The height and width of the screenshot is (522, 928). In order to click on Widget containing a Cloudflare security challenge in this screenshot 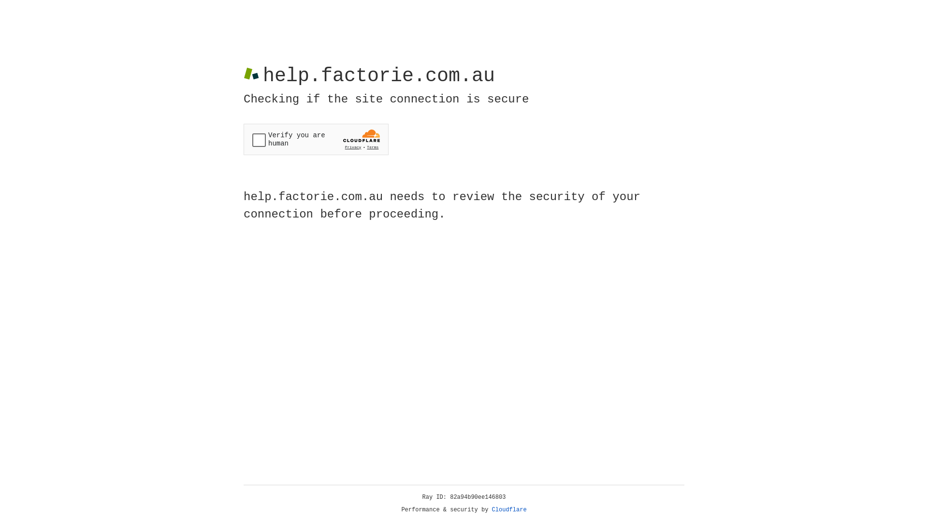, I will do `click(316, 139)`.